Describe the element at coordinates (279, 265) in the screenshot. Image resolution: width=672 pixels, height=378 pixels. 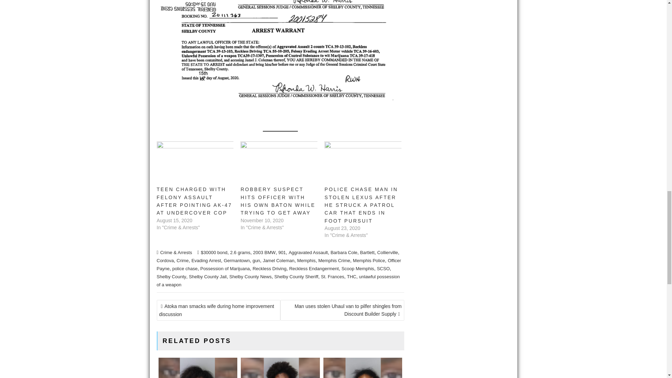
I see `Officer Payne` at that location.